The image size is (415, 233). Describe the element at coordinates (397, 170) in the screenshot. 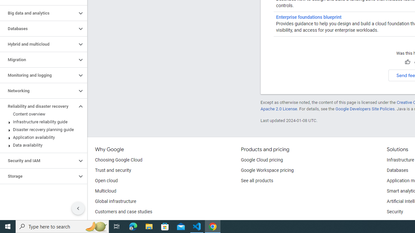

I see `Databases` at that location.